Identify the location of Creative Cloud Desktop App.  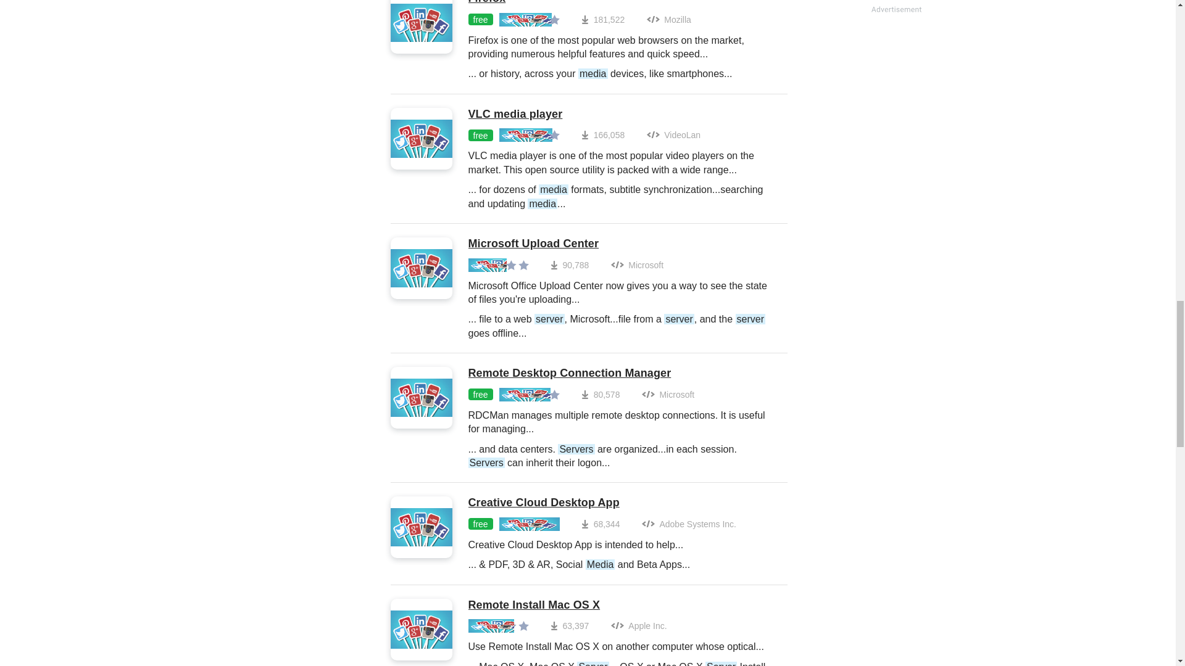
(602, 503).